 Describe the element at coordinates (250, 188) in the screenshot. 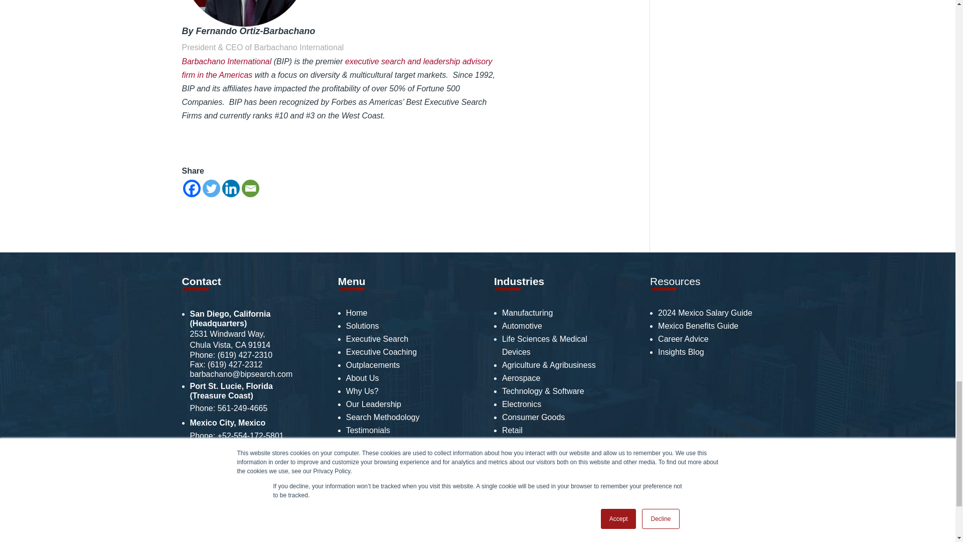

I see `Email` at that location.